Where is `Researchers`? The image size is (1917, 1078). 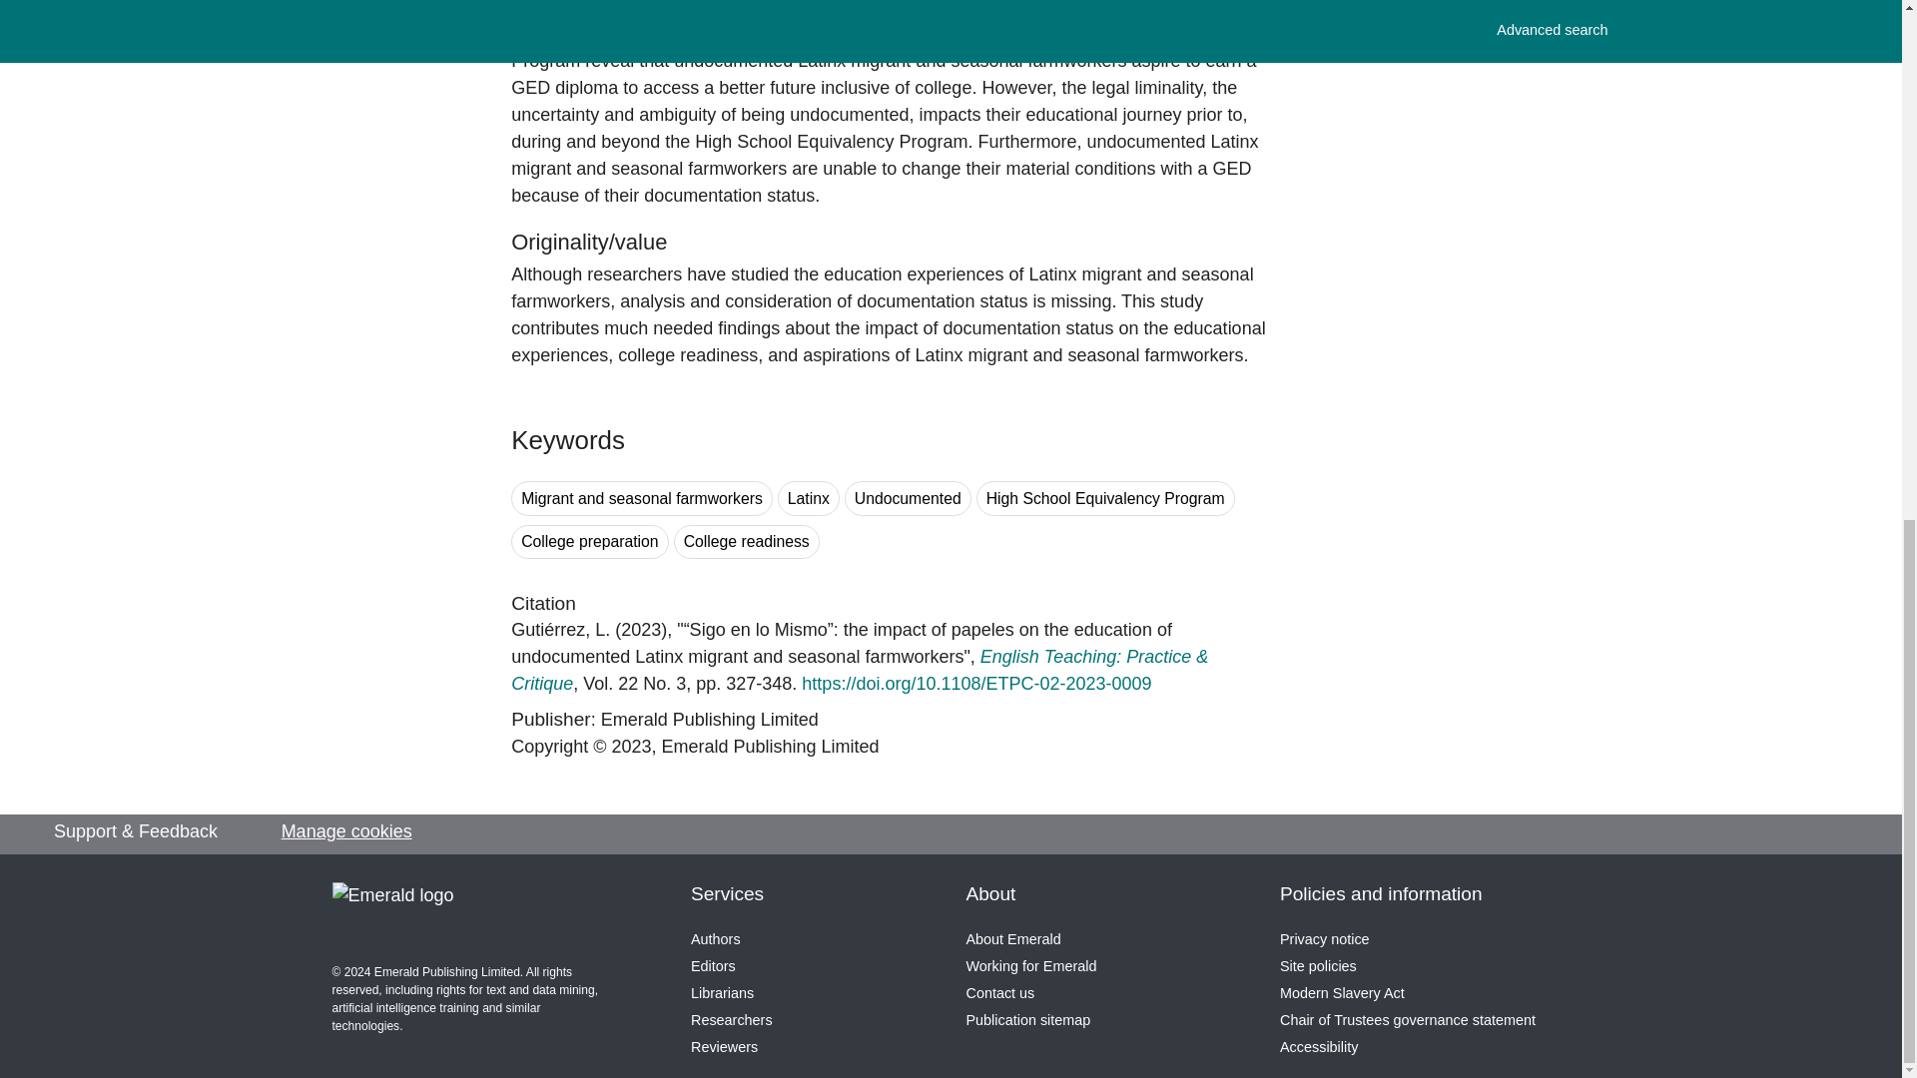
Researchers is located at coordinates (731, 1020).